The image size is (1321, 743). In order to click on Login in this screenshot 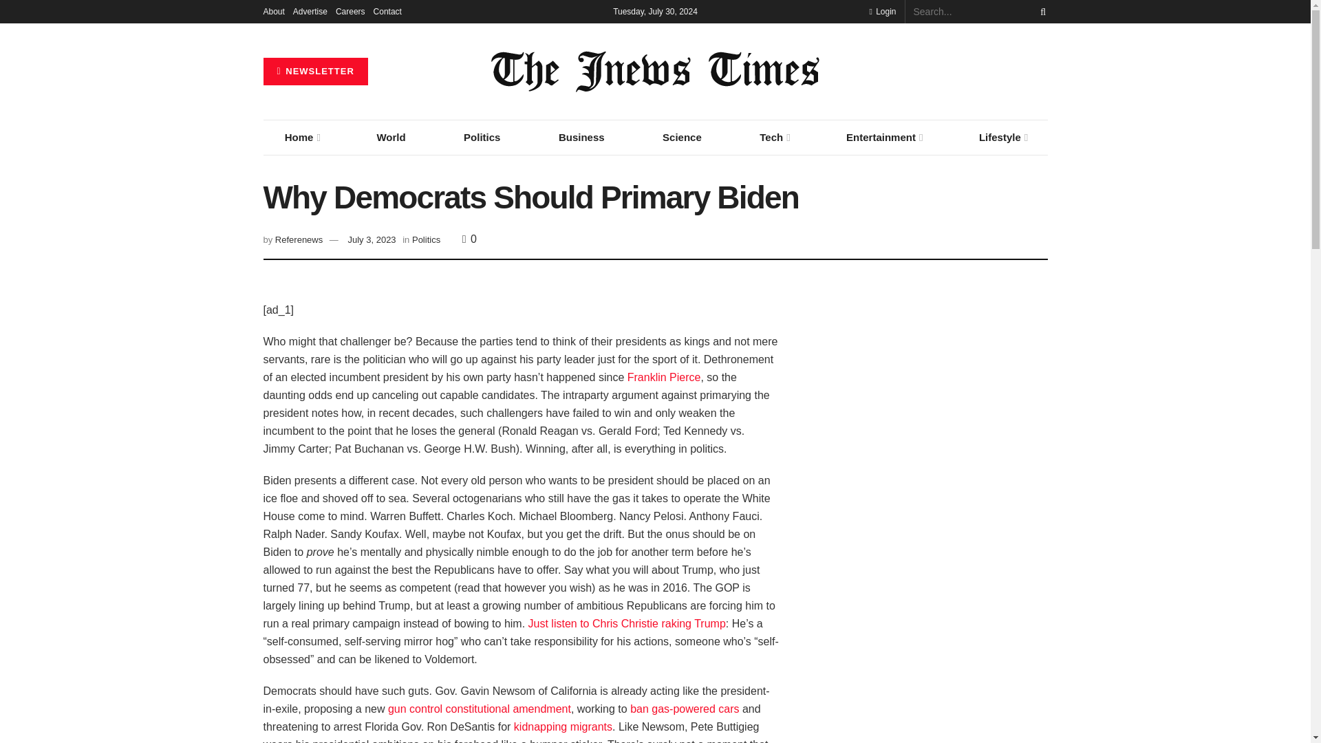, I will do `click(882, 11)`.